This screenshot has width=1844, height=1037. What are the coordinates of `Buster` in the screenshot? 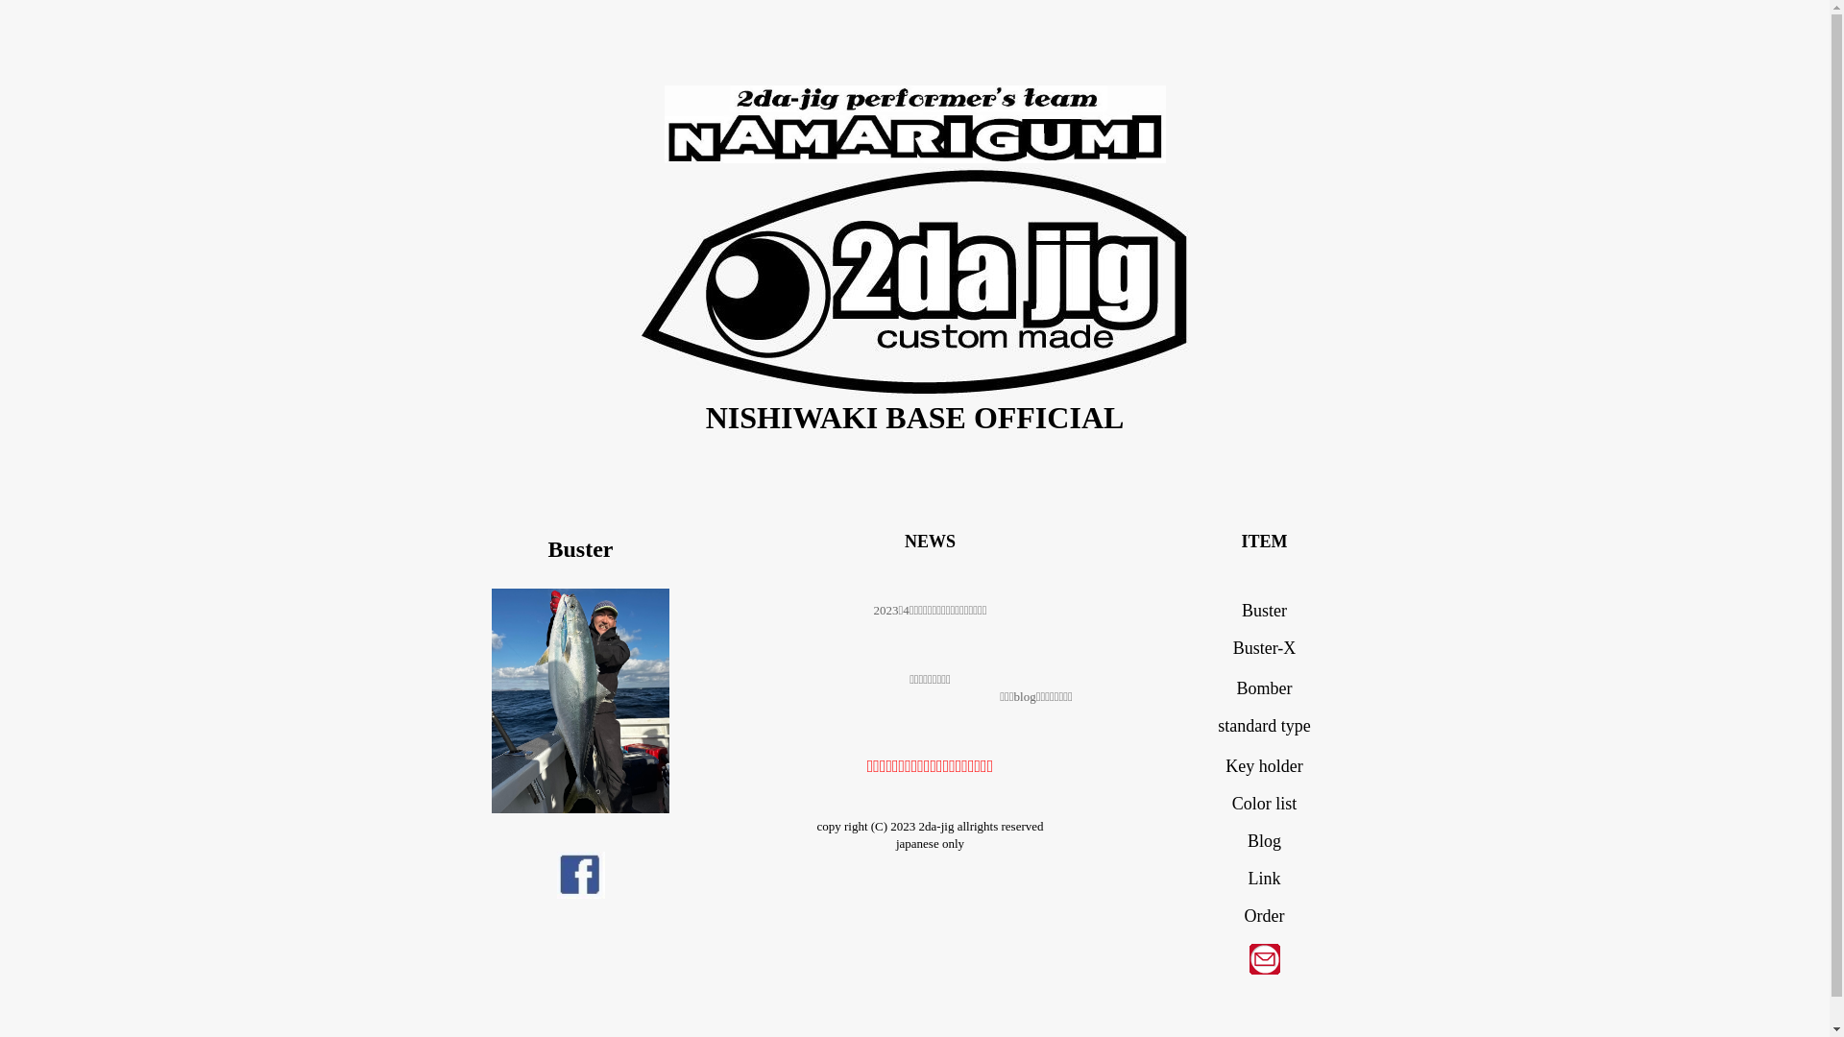 It's located at (1264, 611).